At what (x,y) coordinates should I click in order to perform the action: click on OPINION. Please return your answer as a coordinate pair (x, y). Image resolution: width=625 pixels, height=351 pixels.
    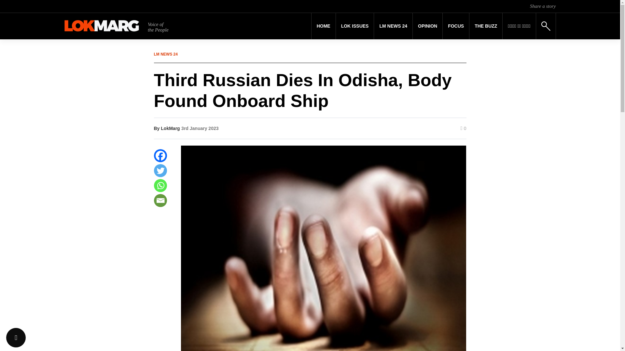
    Looking at the image, I should click on (427, 26).